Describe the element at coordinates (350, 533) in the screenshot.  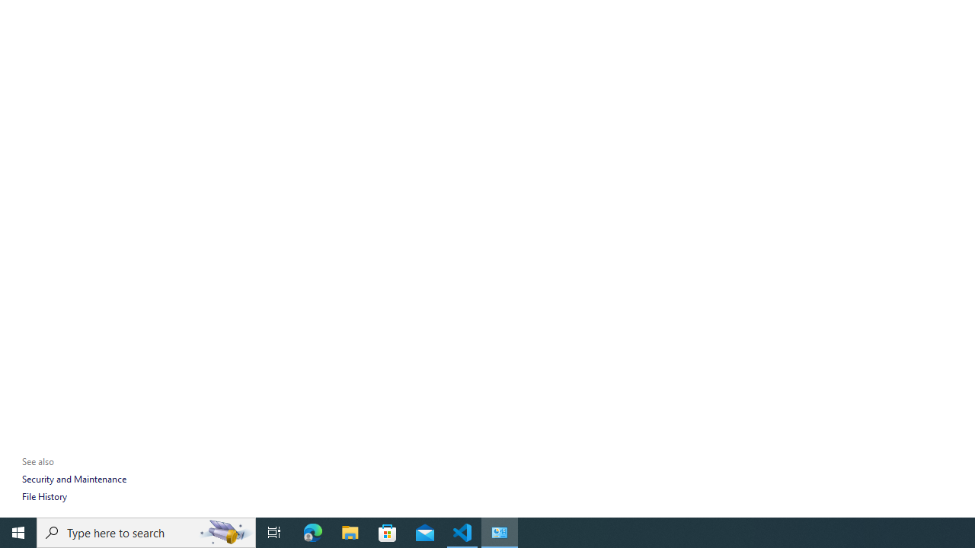
I see `File Explorer` at that location.